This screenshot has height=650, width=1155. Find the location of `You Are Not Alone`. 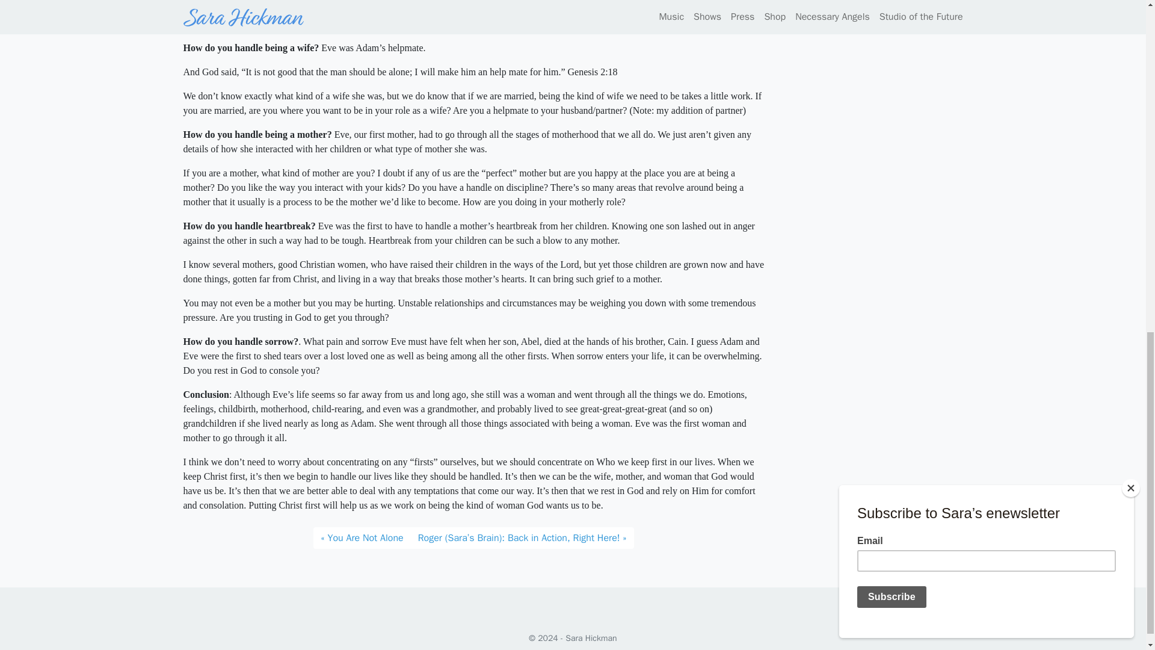

You Are Not Alone is located at coordinates (361, 537).